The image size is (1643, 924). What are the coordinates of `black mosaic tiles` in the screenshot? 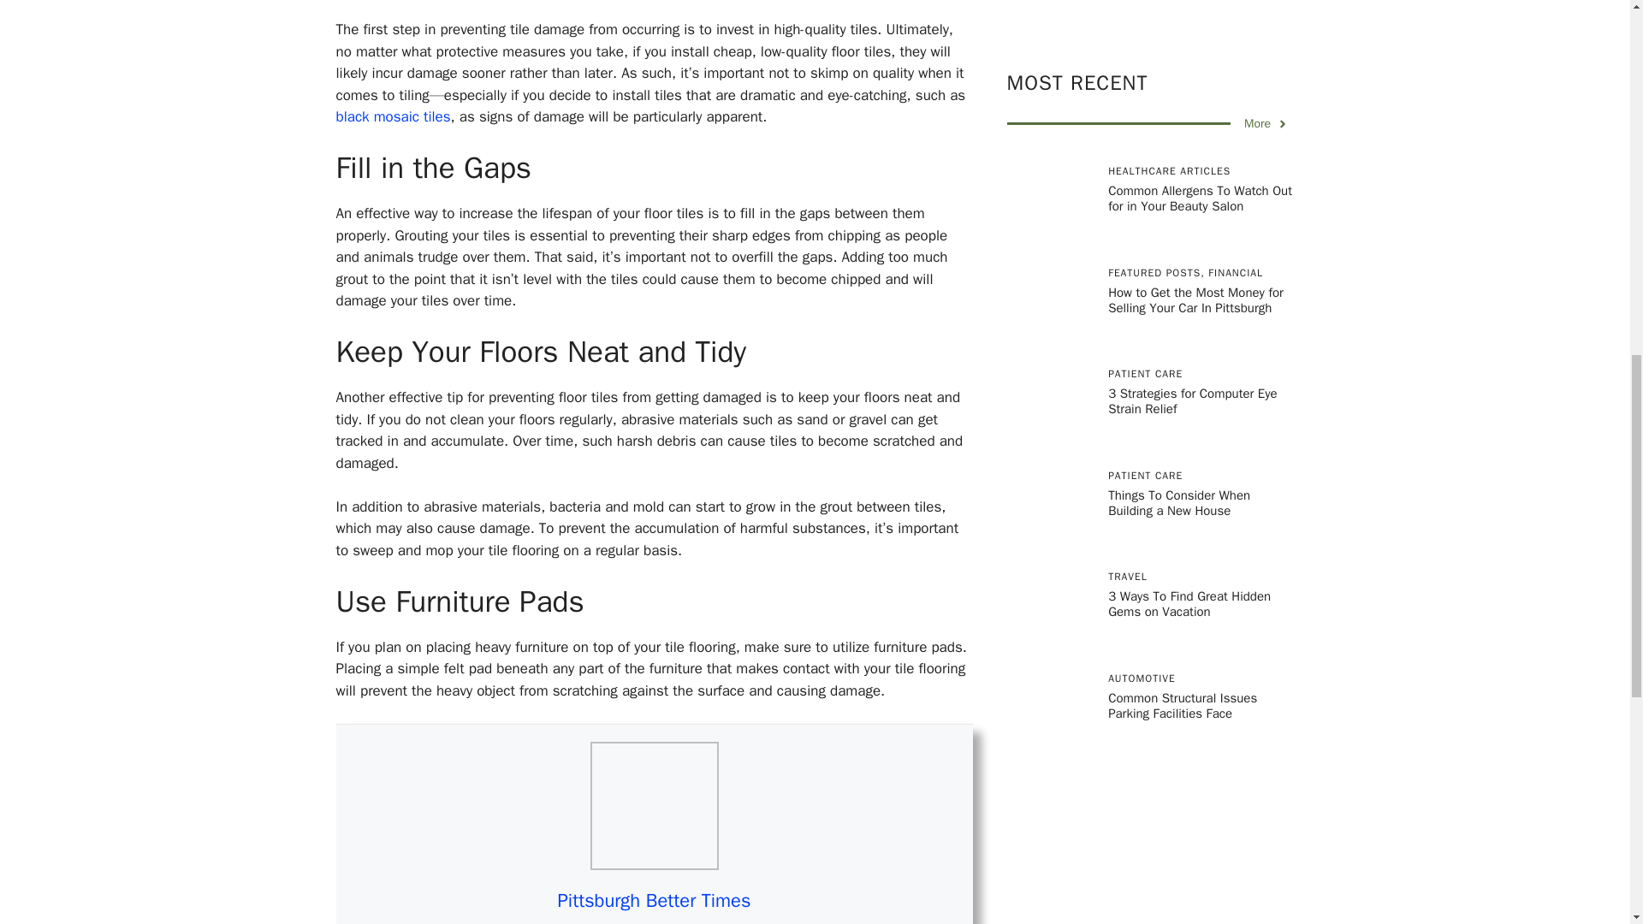 It's located at (392, 116).